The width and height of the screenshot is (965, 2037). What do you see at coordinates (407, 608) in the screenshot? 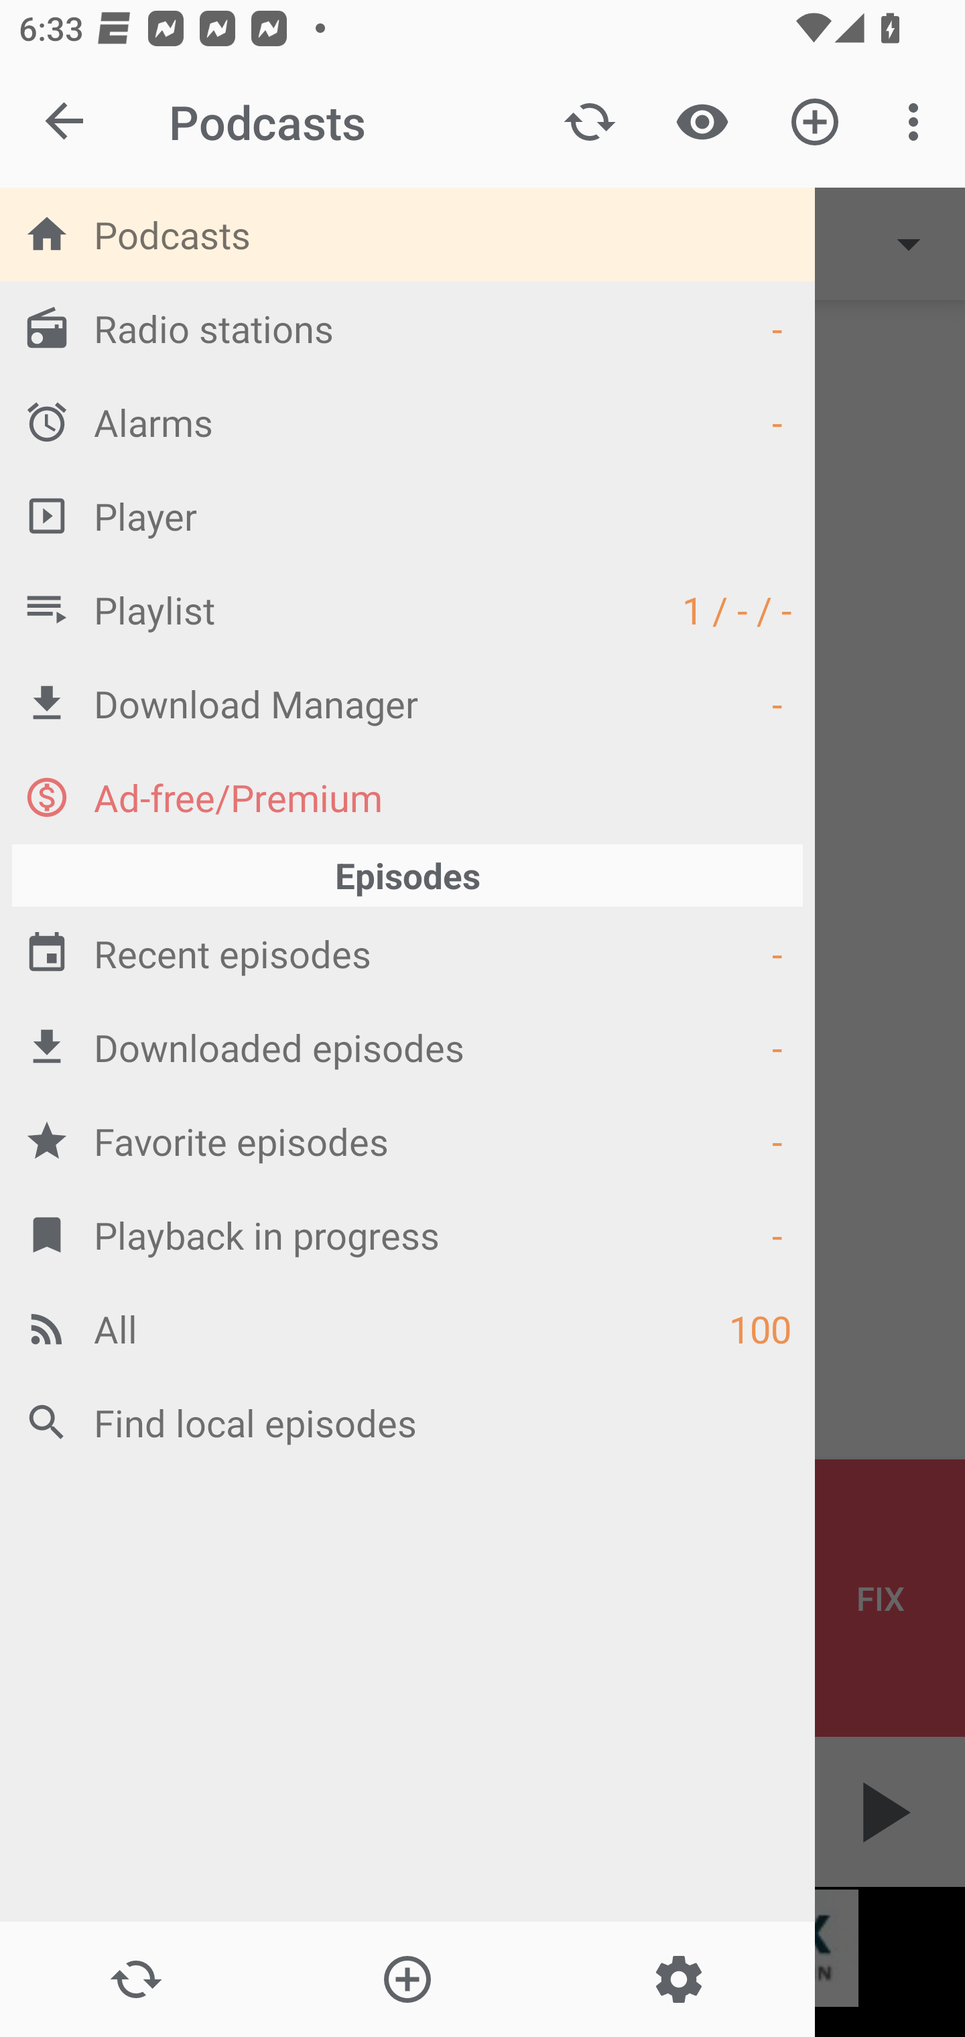
I see `Playlist 1 / - / -` at bounding box center [407, 608].